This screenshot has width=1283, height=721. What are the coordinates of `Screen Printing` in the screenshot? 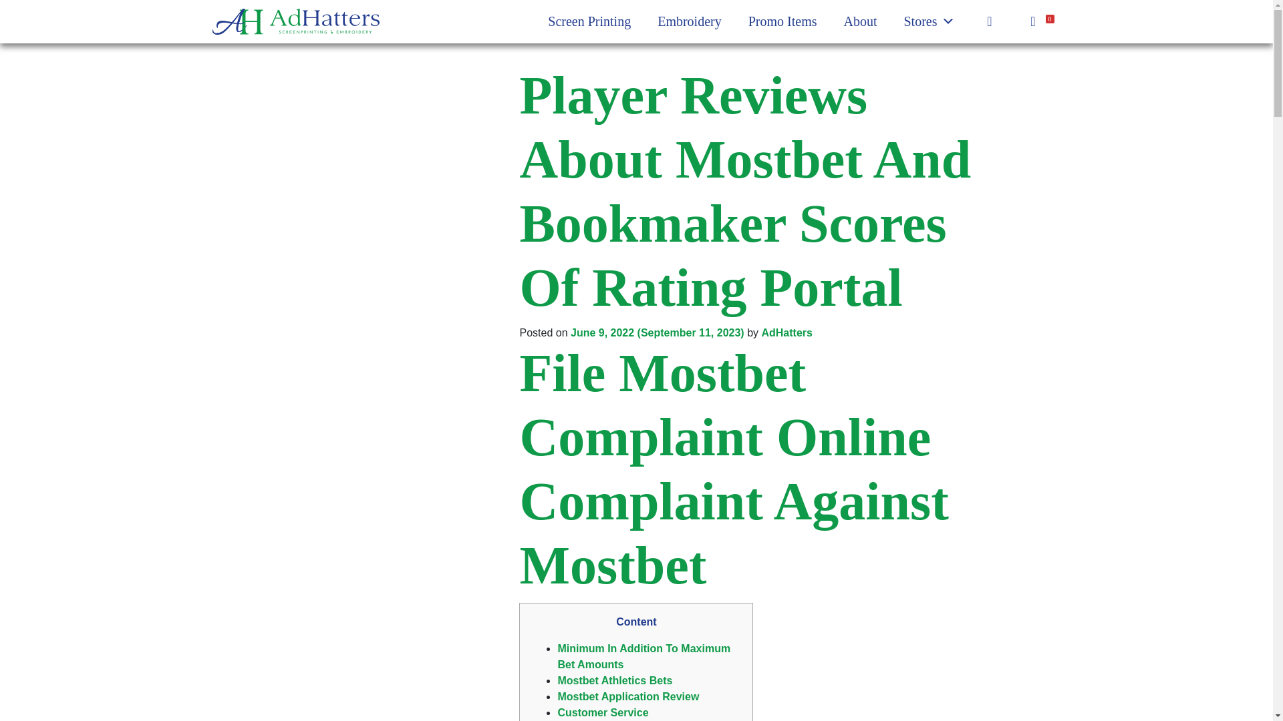 It's located at (589, 21).